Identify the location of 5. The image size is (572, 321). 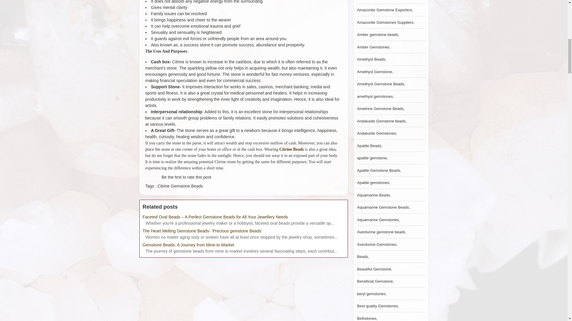
(153, 179).